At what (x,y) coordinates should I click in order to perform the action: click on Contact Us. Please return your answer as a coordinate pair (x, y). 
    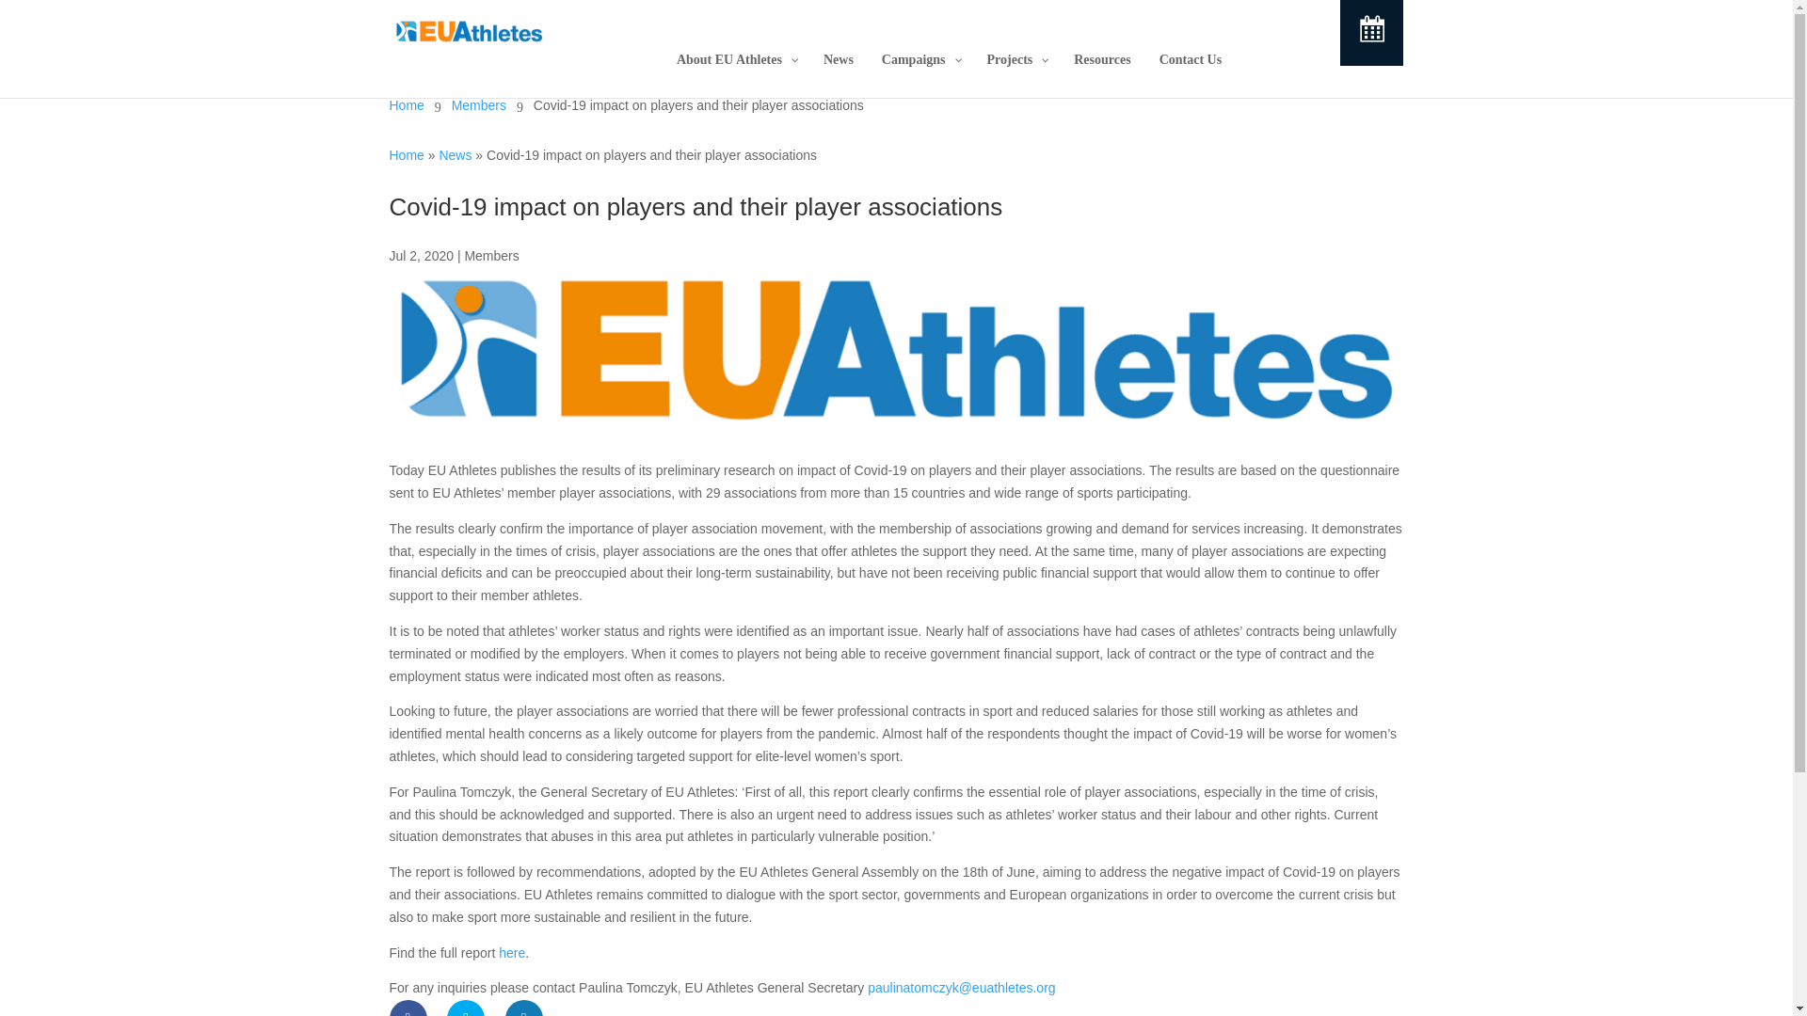
    Looking at the image, I should click on (1191, 59).